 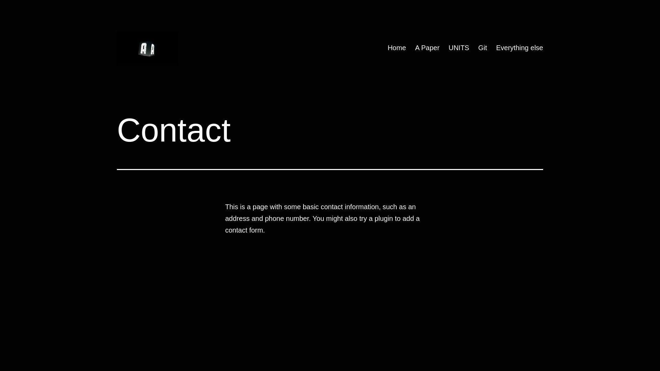 I want to click on Git, so click(x=483, y=47).